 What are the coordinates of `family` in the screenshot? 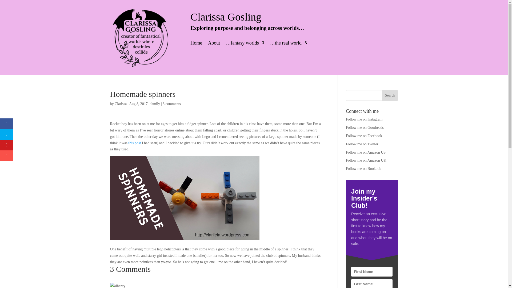 It's located at (155, 104).